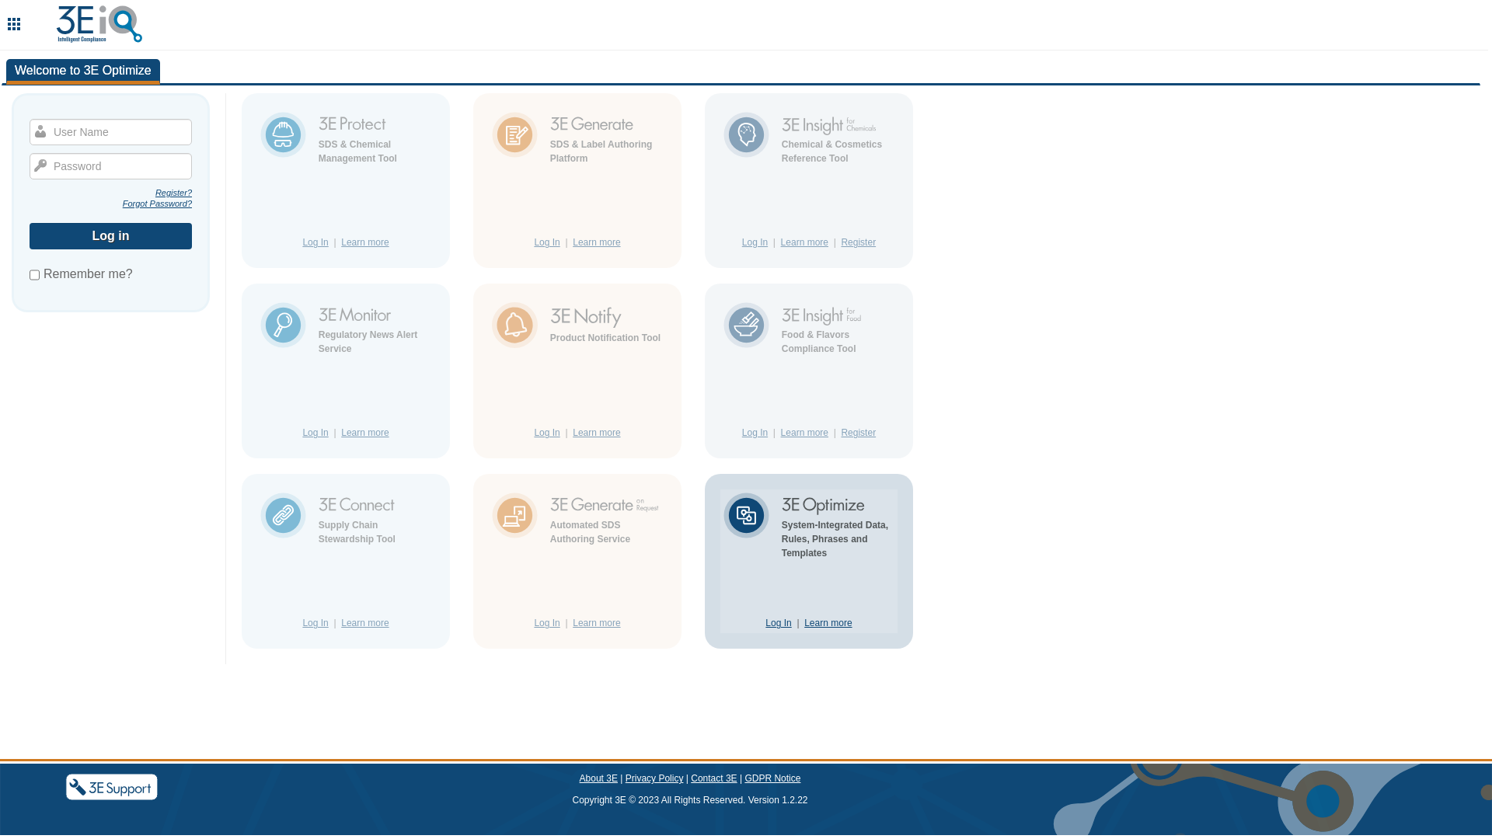 The image size is (1492, 839). What do you see at coordinates (597, 433) in the screenshot?
I see `Learn more` at bounding box center [597, 433].